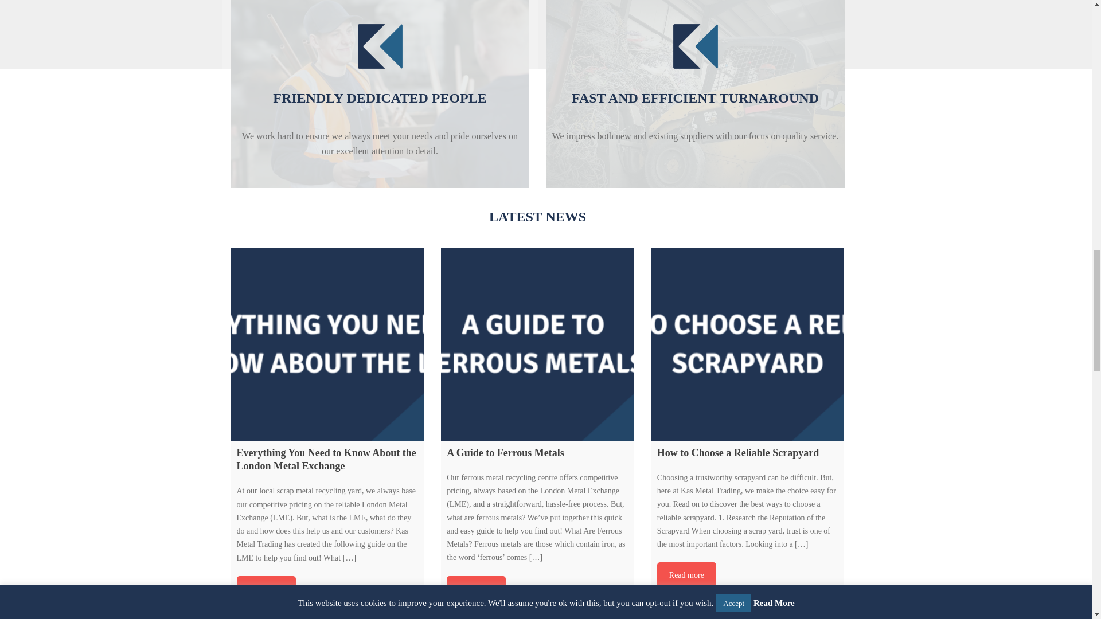 The width and height of the screenshot is (1101, 619). What do you see at coordinates (687, 575) in the screenshot?
I see `Read more` at bounding box center [687, 575].